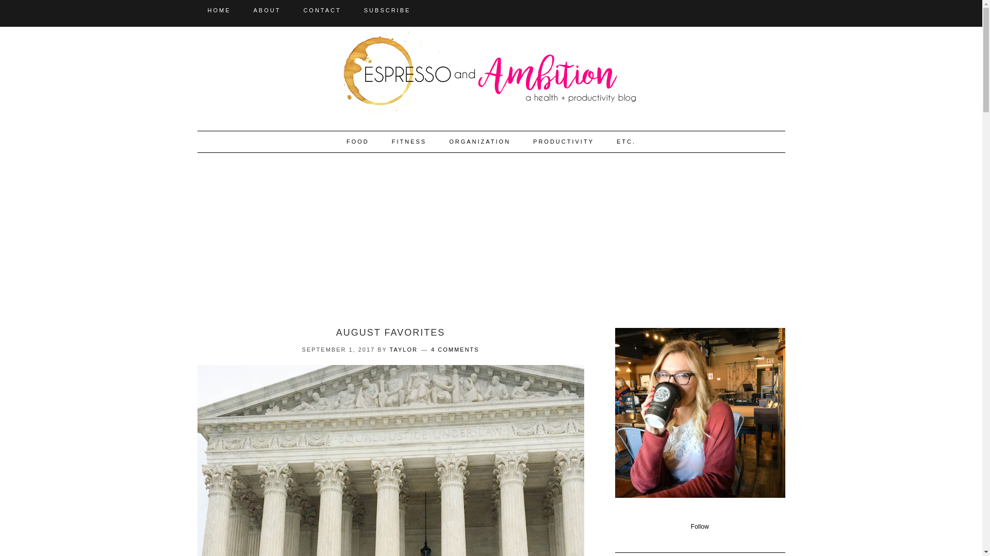 This screenshot has height=556, width=990. What do you see at coordinates (322, 10) in the screenshot?
I see `CONTACT` at bounding box center [322, 10].